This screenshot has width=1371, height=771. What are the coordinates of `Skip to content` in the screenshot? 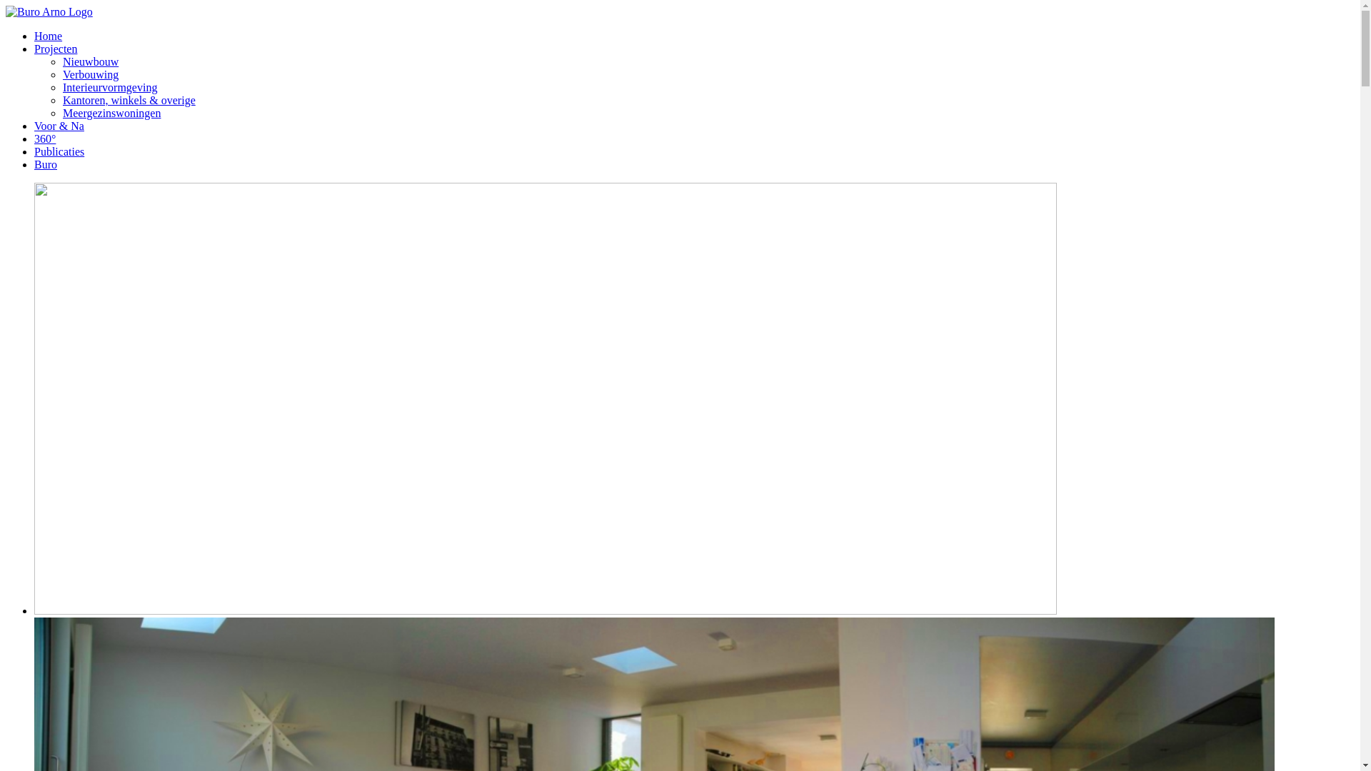 It's located at (6, 6).